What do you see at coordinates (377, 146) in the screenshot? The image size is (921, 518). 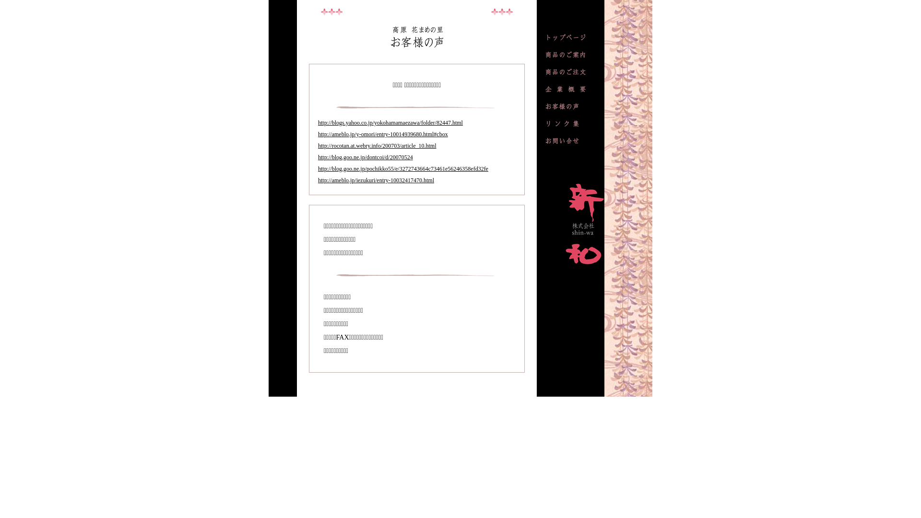 I see `http://rocotan.at.webry.info/200703/article_10.html` at bounding box center [377, 146].